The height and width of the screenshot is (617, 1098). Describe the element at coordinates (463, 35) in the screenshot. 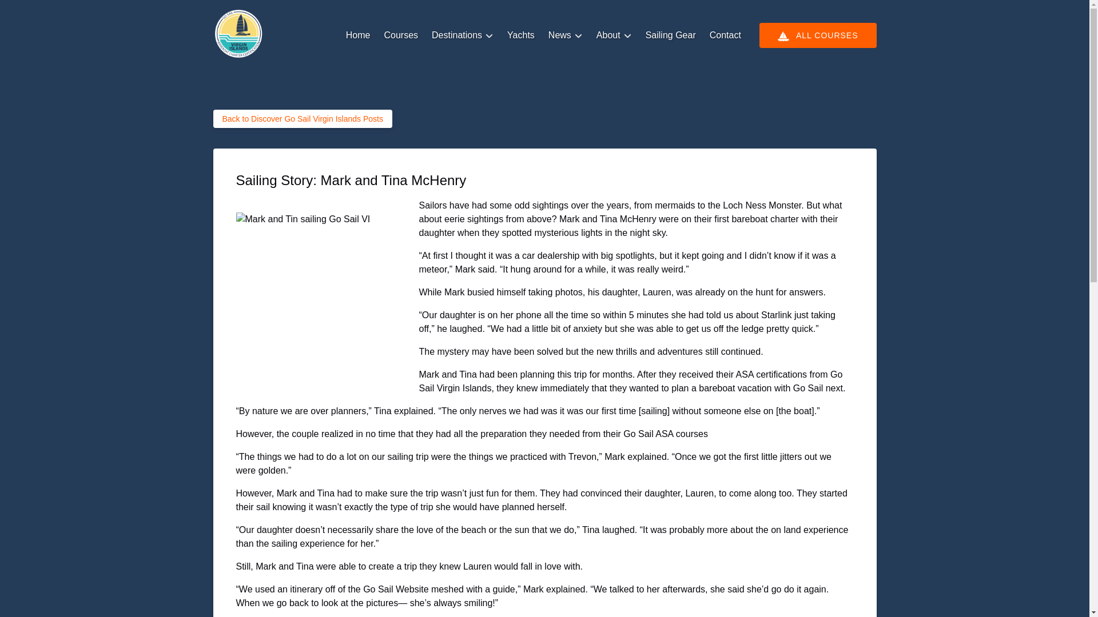

I see `Destinations` at that location.